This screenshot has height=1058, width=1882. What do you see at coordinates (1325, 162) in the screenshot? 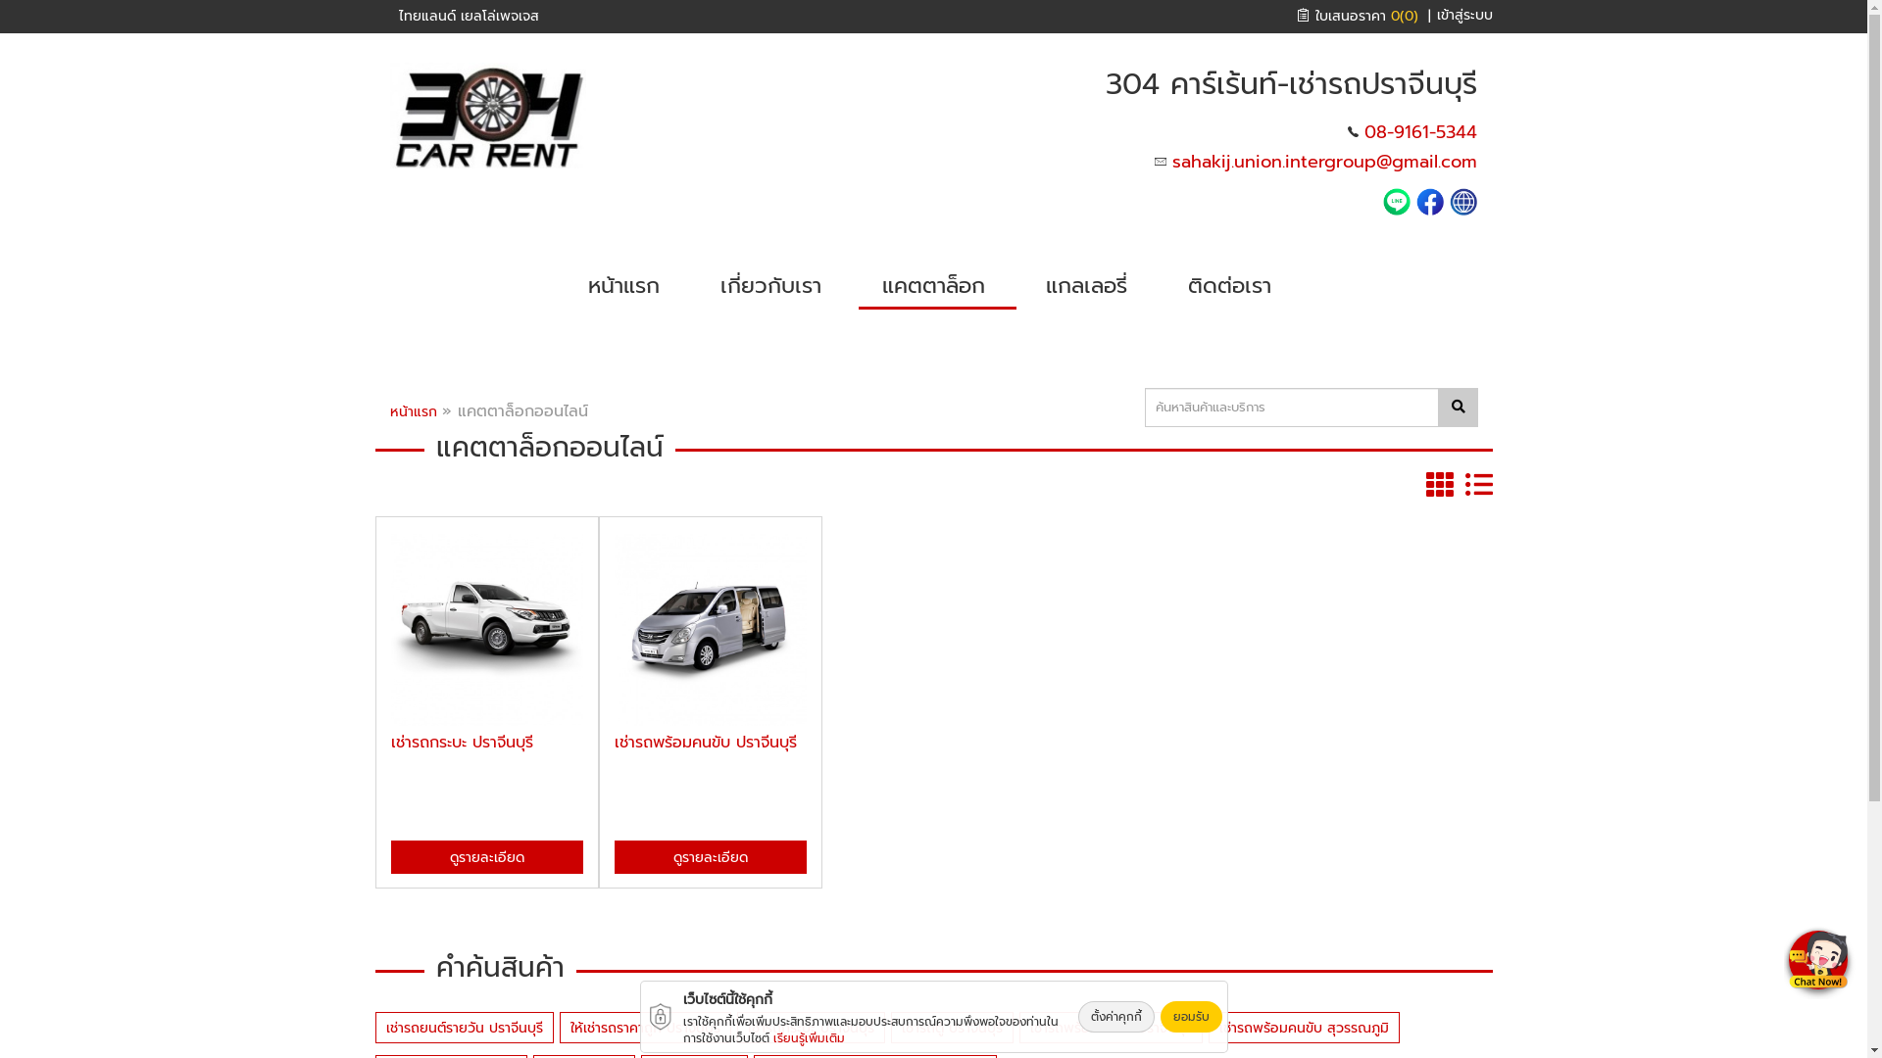
I see `sahakij.union.intergroup@gmail.com` at bounding box center [1325, 162].